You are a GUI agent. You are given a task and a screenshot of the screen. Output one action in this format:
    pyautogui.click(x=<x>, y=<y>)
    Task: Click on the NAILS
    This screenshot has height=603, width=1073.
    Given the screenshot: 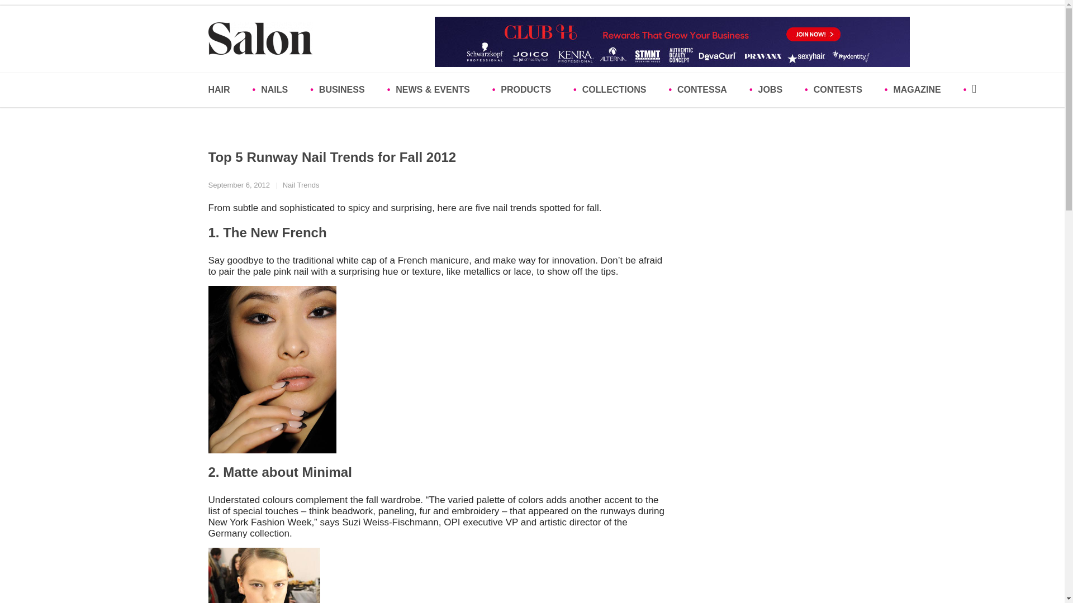 What is the action you would take?
    pyautogui.click(x=276, y=90)
    